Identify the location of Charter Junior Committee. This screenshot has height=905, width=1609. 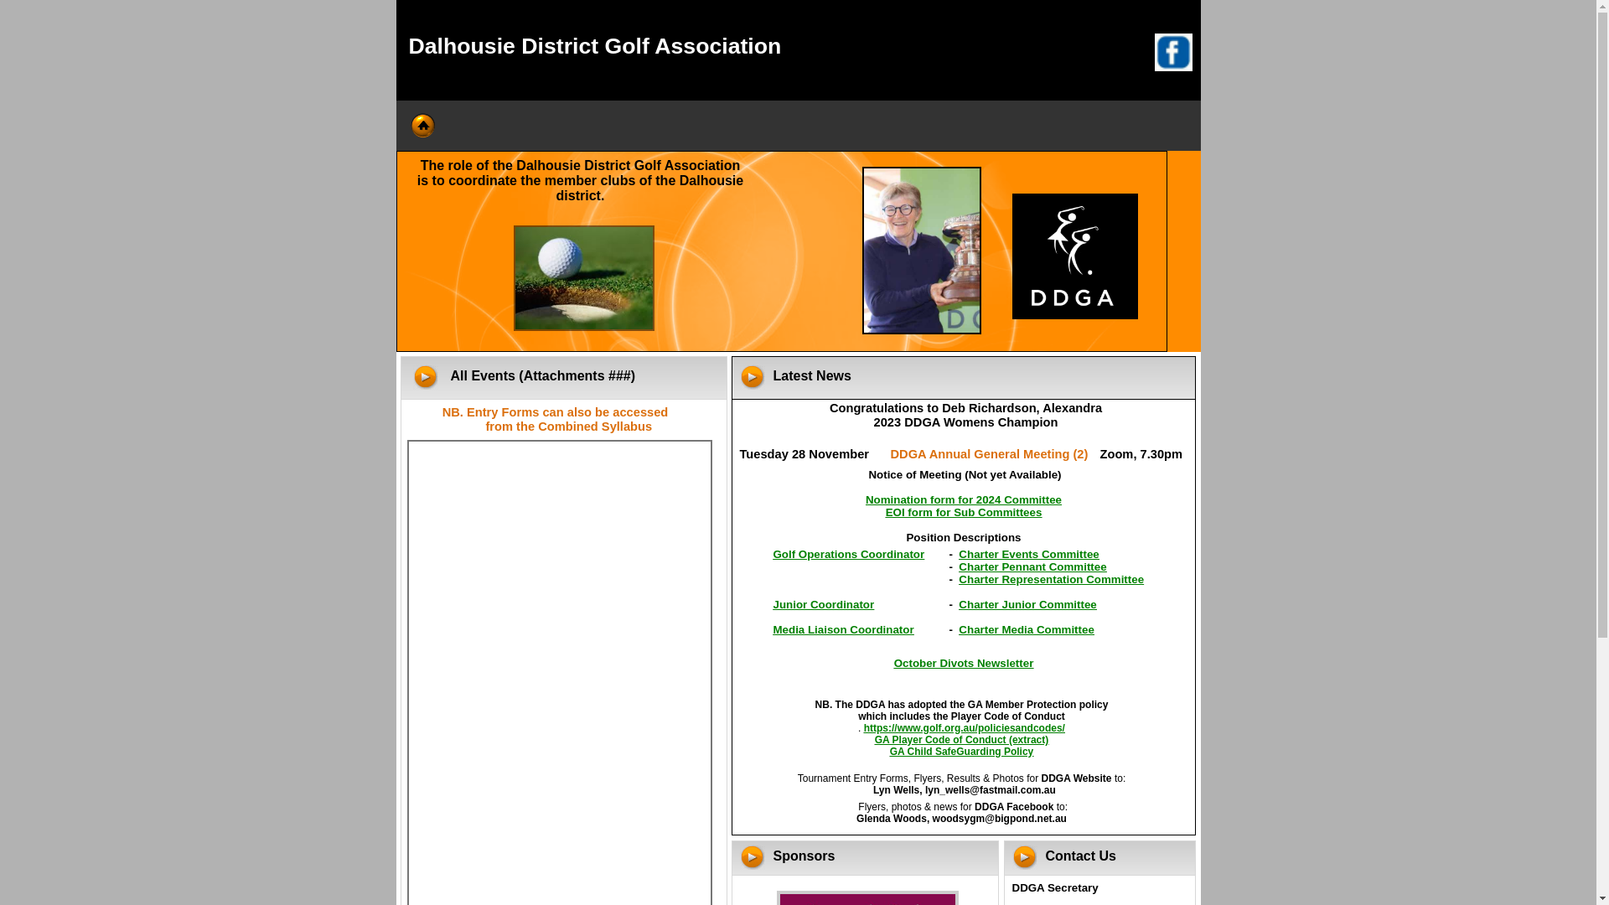
(1027, 603).